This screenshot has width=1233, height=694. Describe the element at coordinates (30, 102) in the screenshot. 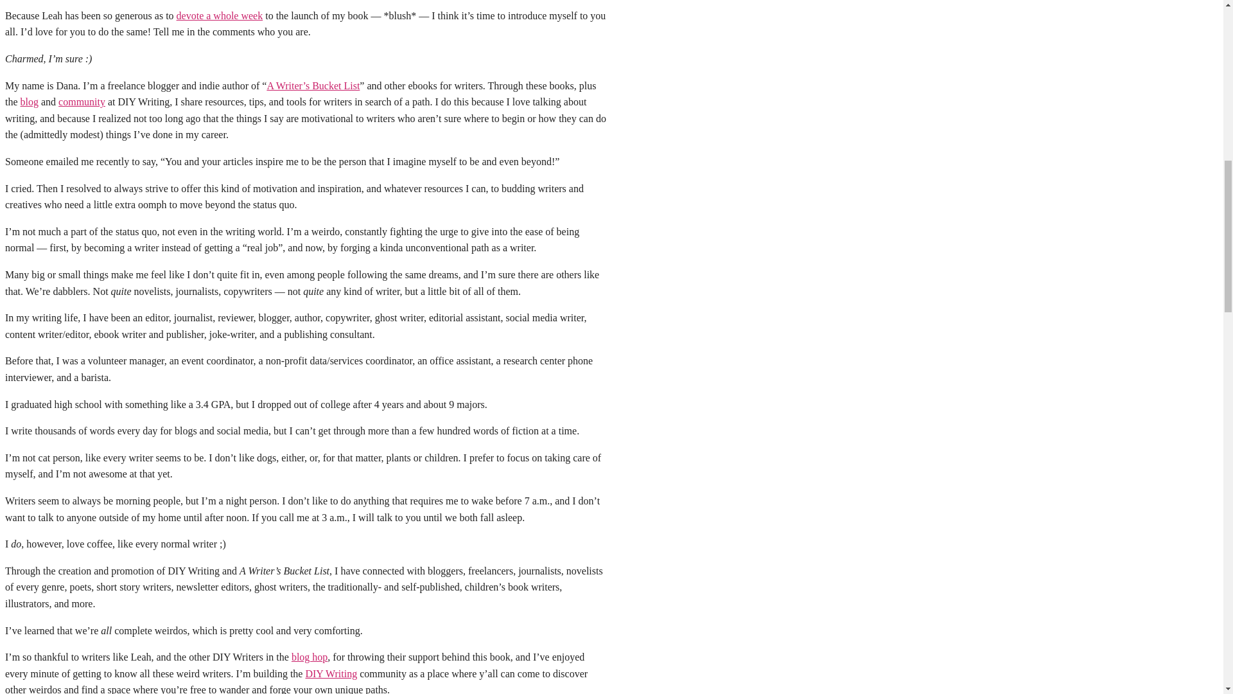

I see `blog` at that location.